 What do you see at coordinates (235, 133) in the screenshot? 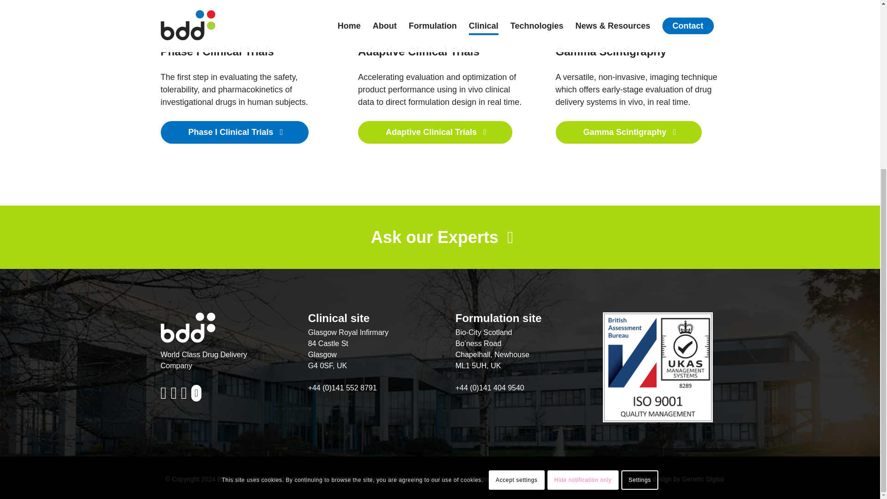
I see `Phase I Clinical Trials` at bounding box center [235, 133].